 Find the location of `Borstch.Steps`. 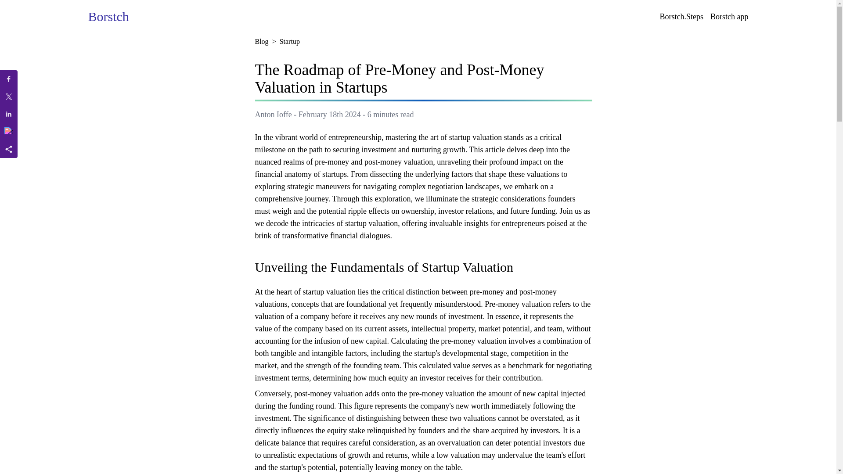

Borstch.Steps is located at coordinates (681, 16).